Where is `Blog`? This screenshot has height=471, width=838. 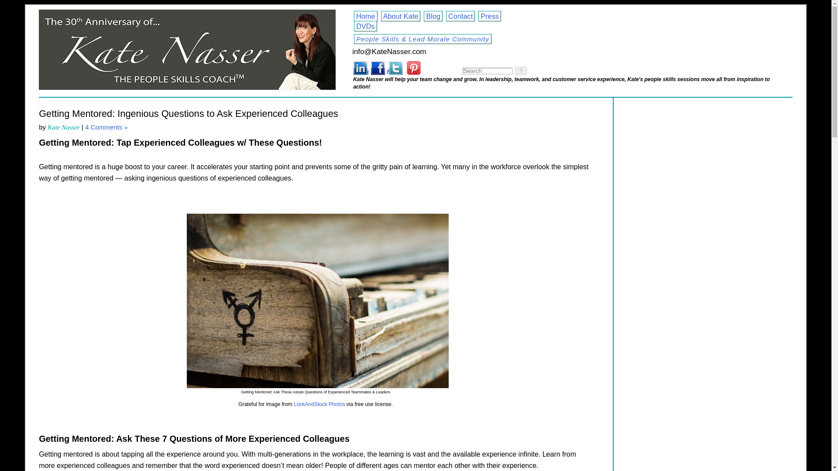
Blog is located at coordinates (433, 16).